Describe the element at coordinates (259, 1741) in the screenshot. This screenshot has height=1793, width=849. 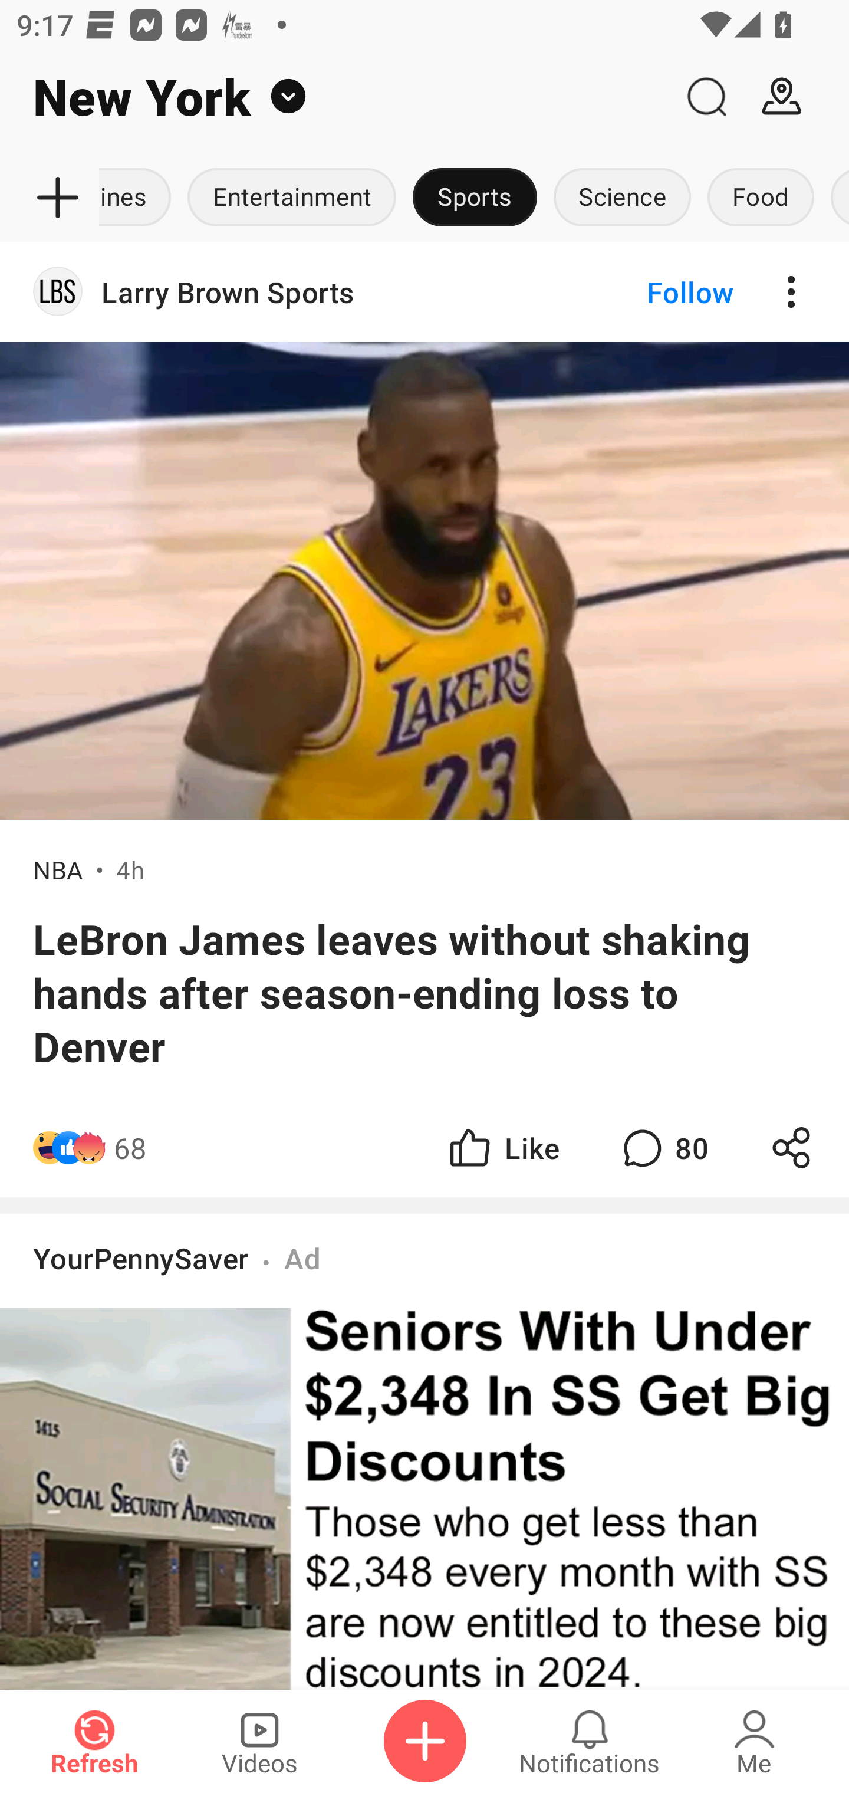
I see `Videos` at that location.